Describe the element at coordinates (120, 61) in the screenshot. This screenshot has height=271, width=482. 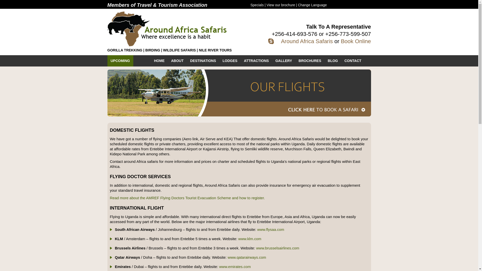
I see `UPCOMING` at that location.